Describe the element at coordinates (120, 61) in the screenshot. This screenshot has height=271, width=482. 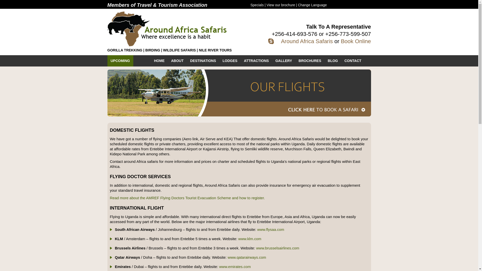
I see `UPCOMING` at that location.